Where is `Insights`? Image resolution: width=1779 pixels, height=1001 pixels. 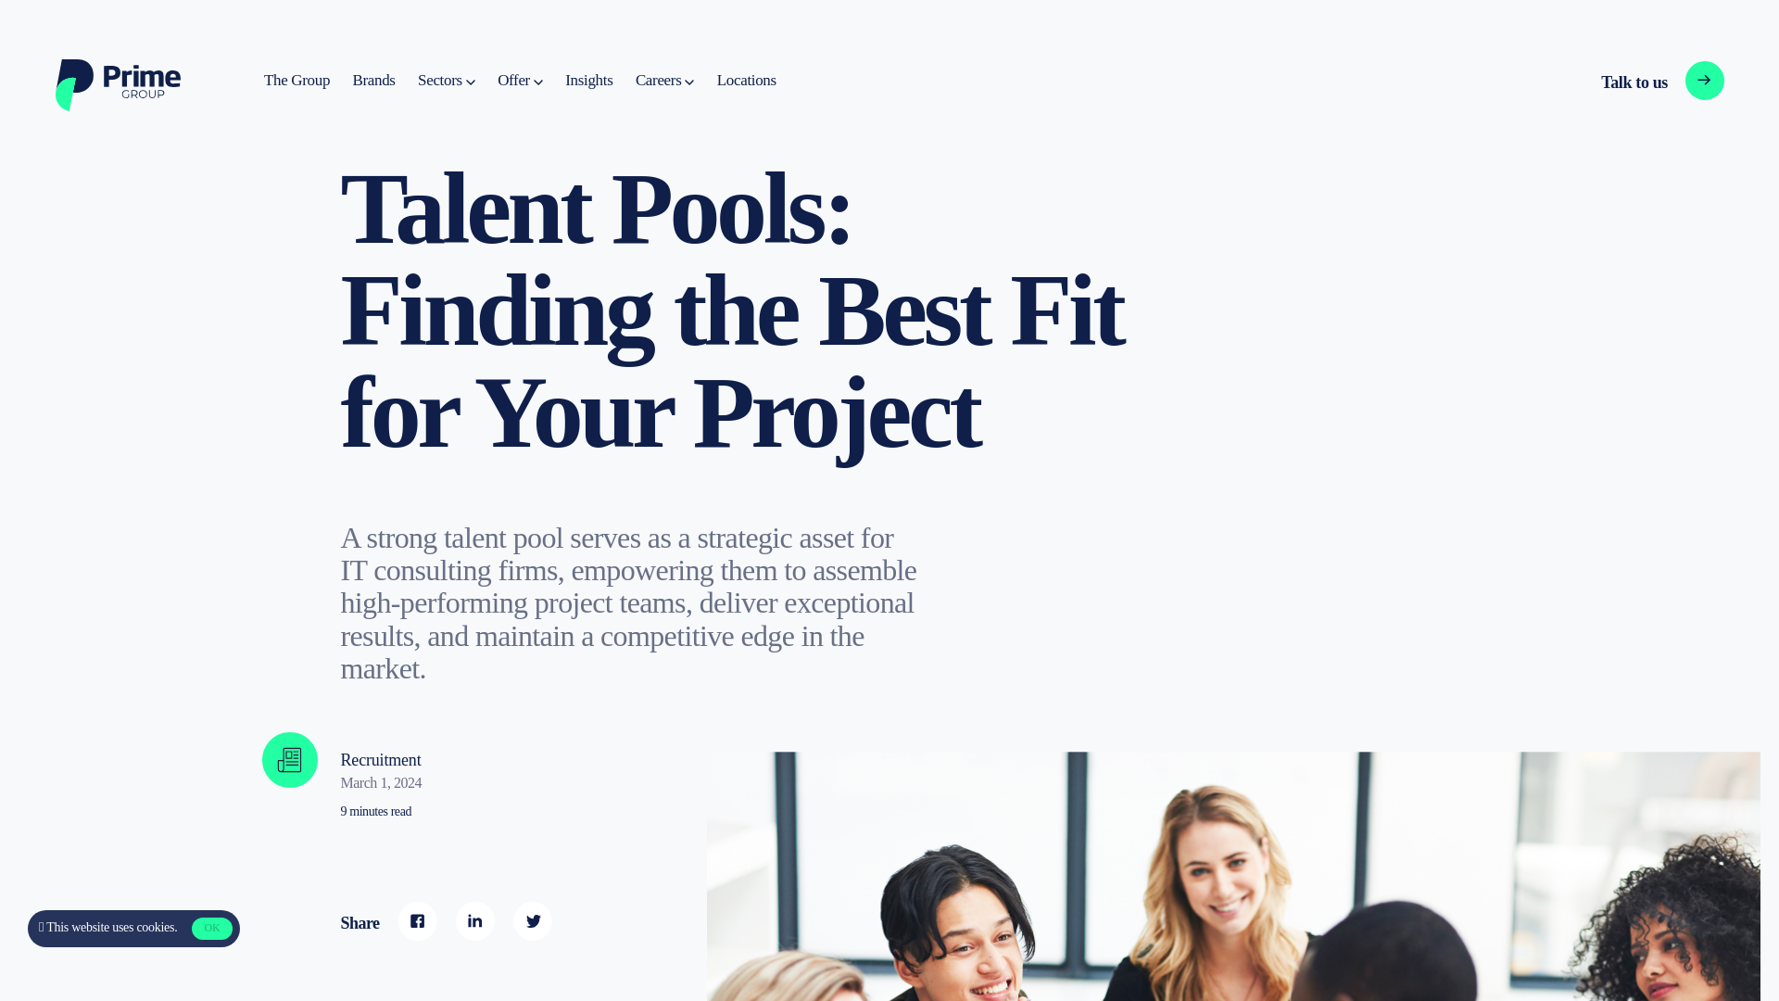
Insights is located at coordinates (588, 81).